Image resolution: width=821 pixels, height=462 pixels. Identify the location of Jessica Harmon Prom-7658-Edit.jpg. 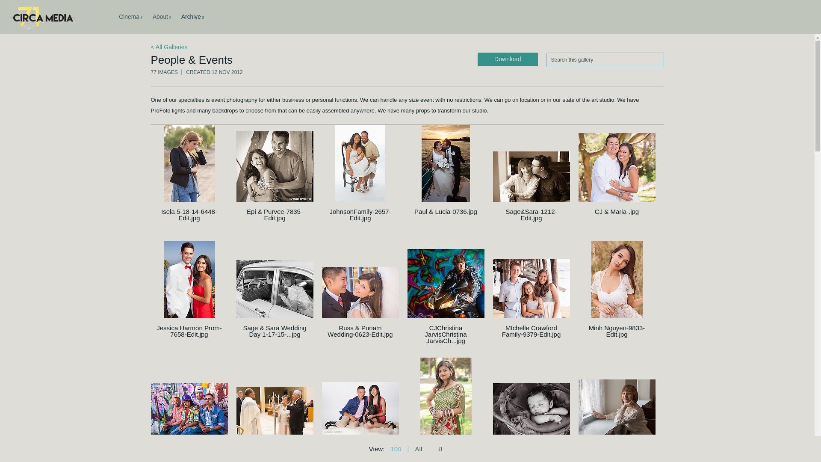
(53, 17).